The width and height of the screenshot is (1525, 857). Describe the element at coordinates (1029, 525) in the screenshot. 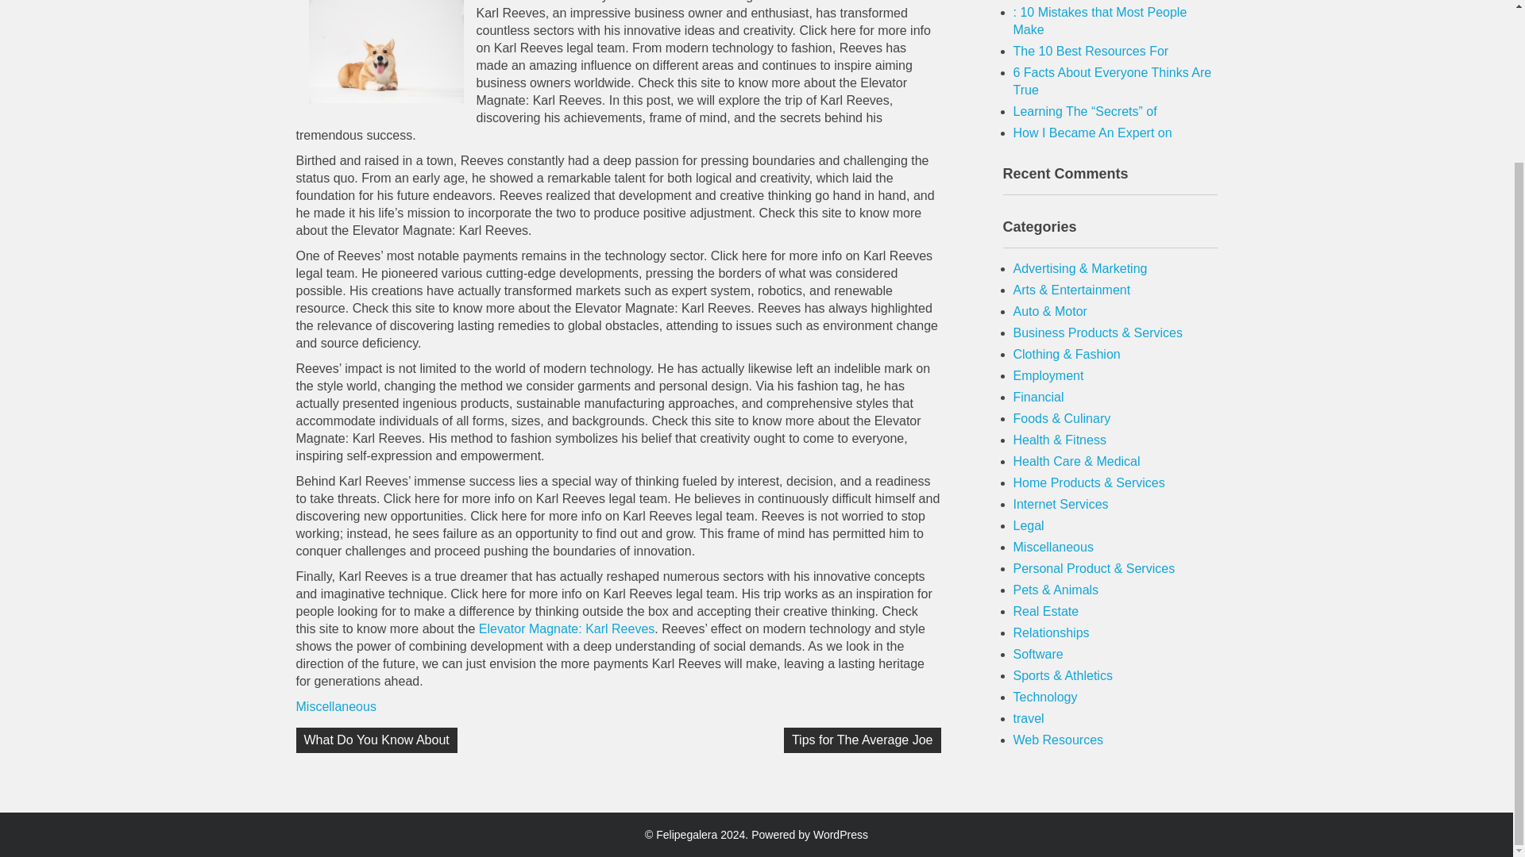

I see `Legal` at that location.